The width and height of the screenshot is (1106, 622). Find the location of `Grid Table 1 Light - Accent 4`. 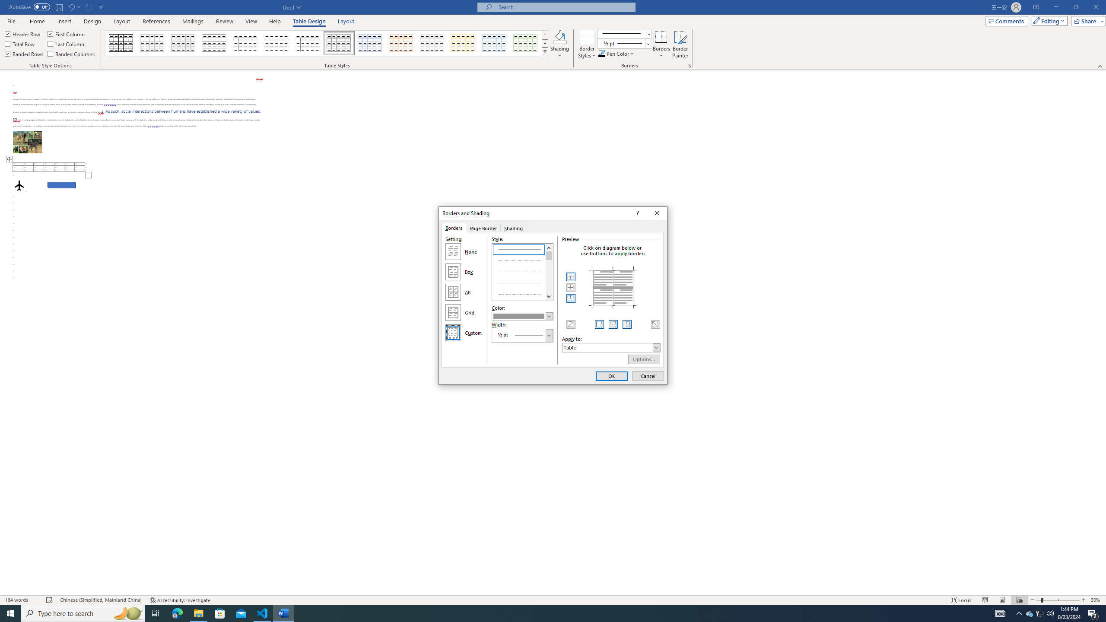

Grid Table 1 Light - Accent 4 is located at coordinates (463, 43).